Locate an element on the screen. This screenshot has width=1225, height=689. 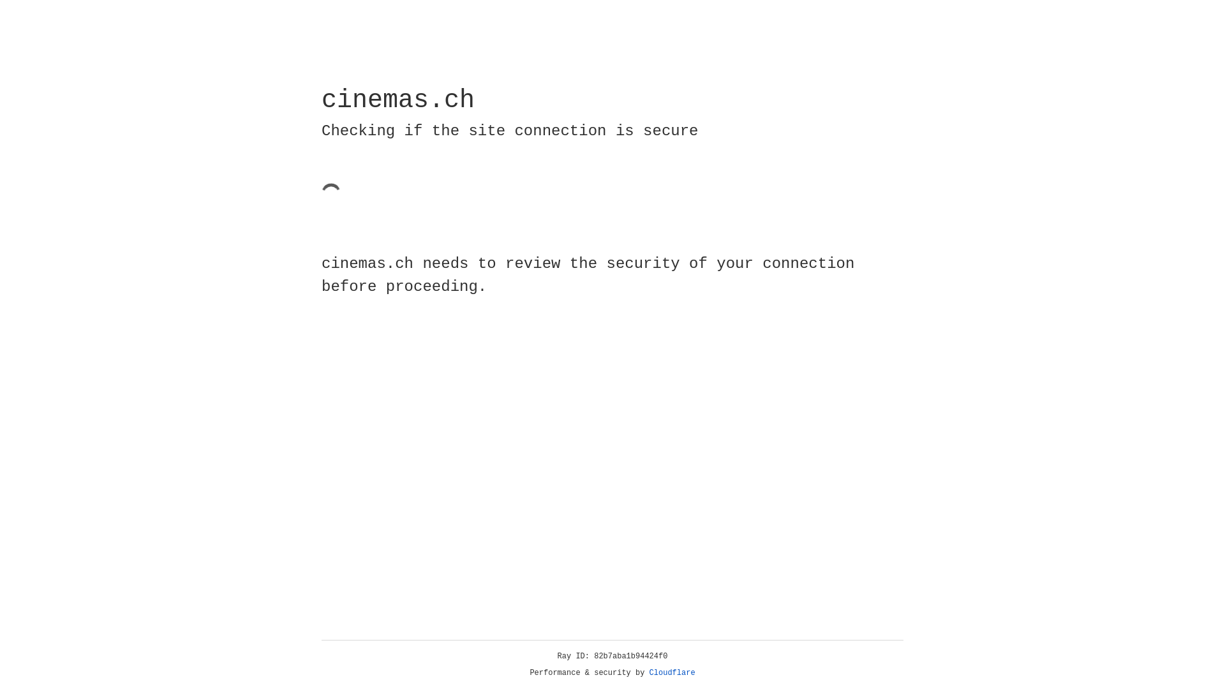
Cloudflare is located at coordinates (672, 673).